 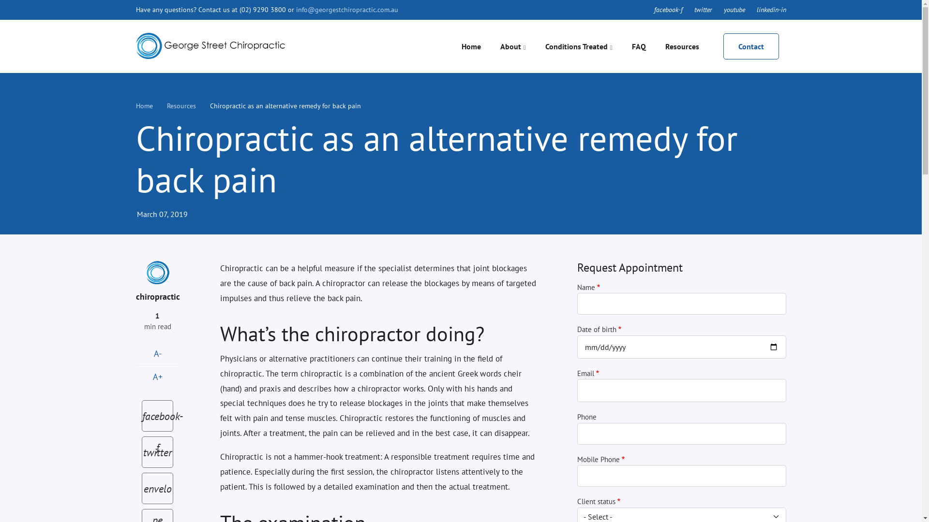 What do you see at coordinates (158, 416) in the screenshot?
I see `facebook-f` at bounding box center [158, 416].